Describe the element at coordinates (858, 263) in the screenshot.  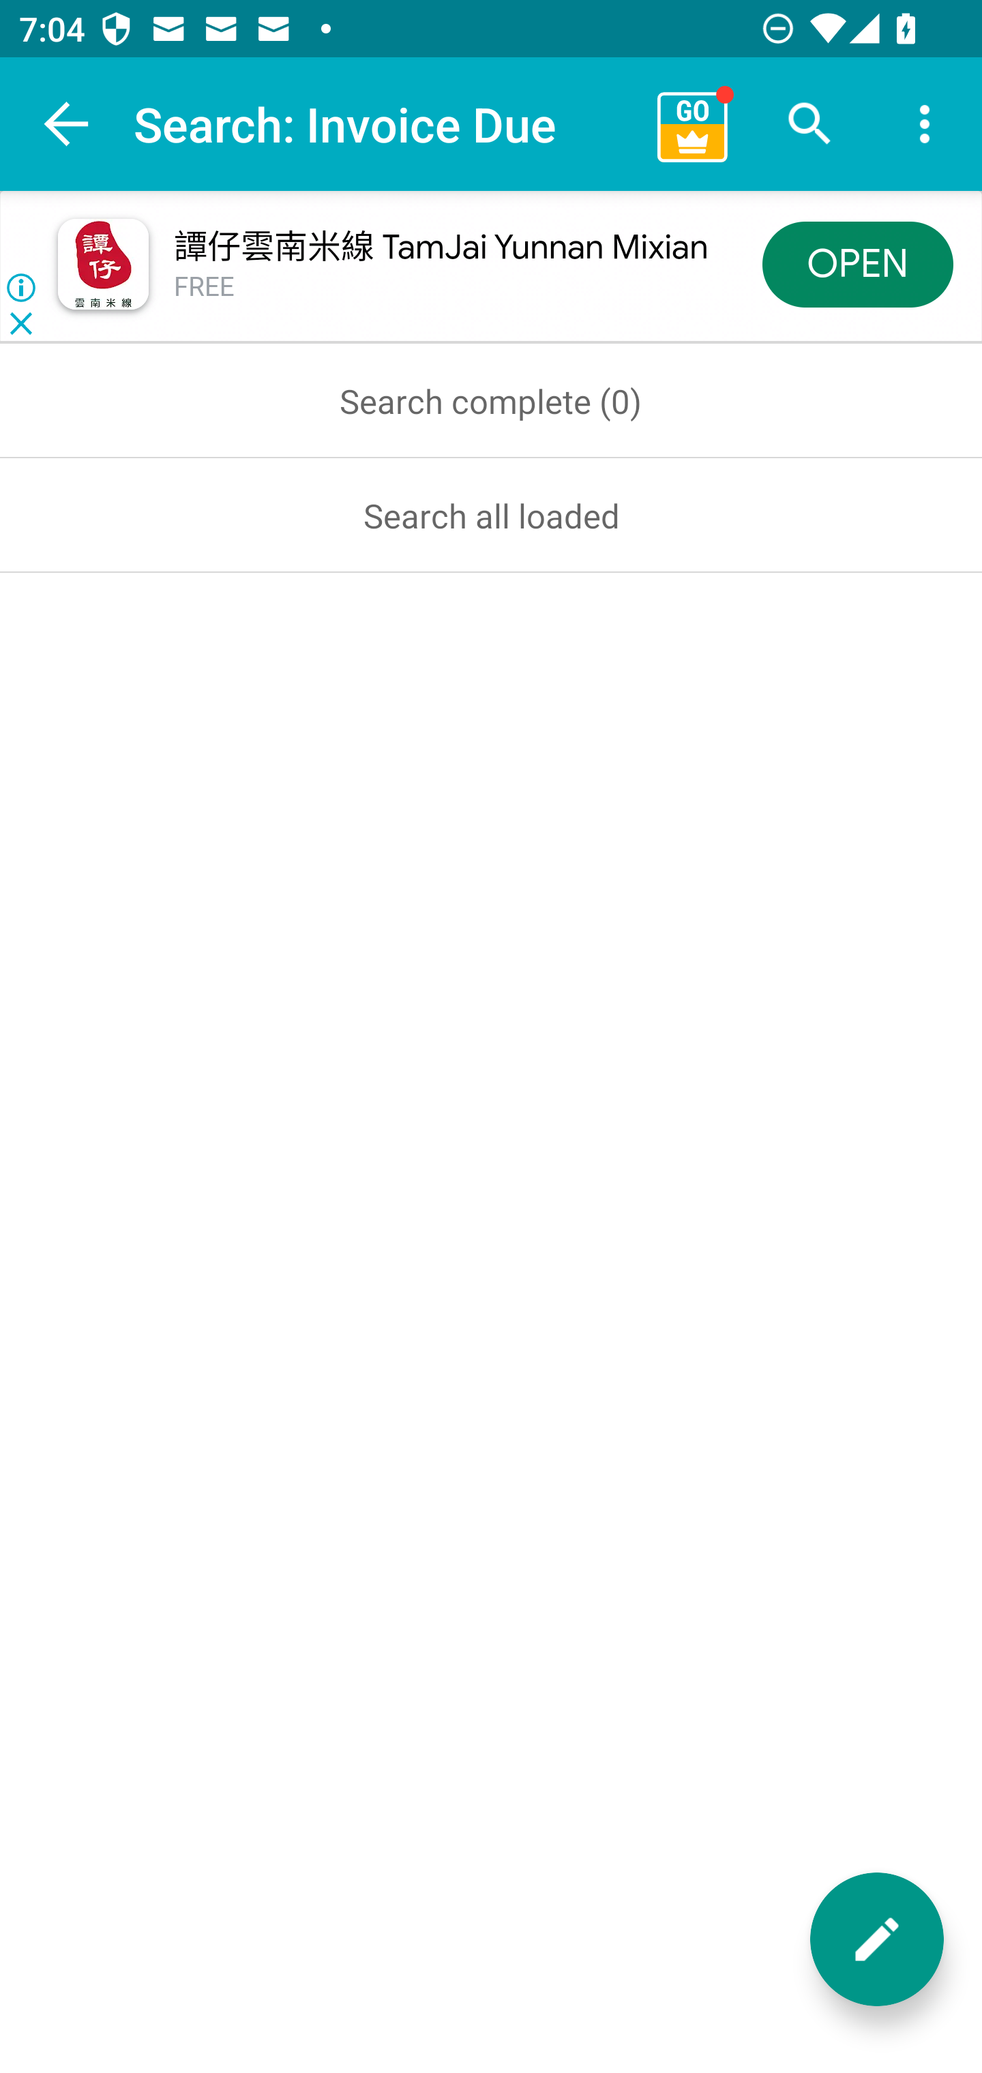
I see `OPEN` at that location.